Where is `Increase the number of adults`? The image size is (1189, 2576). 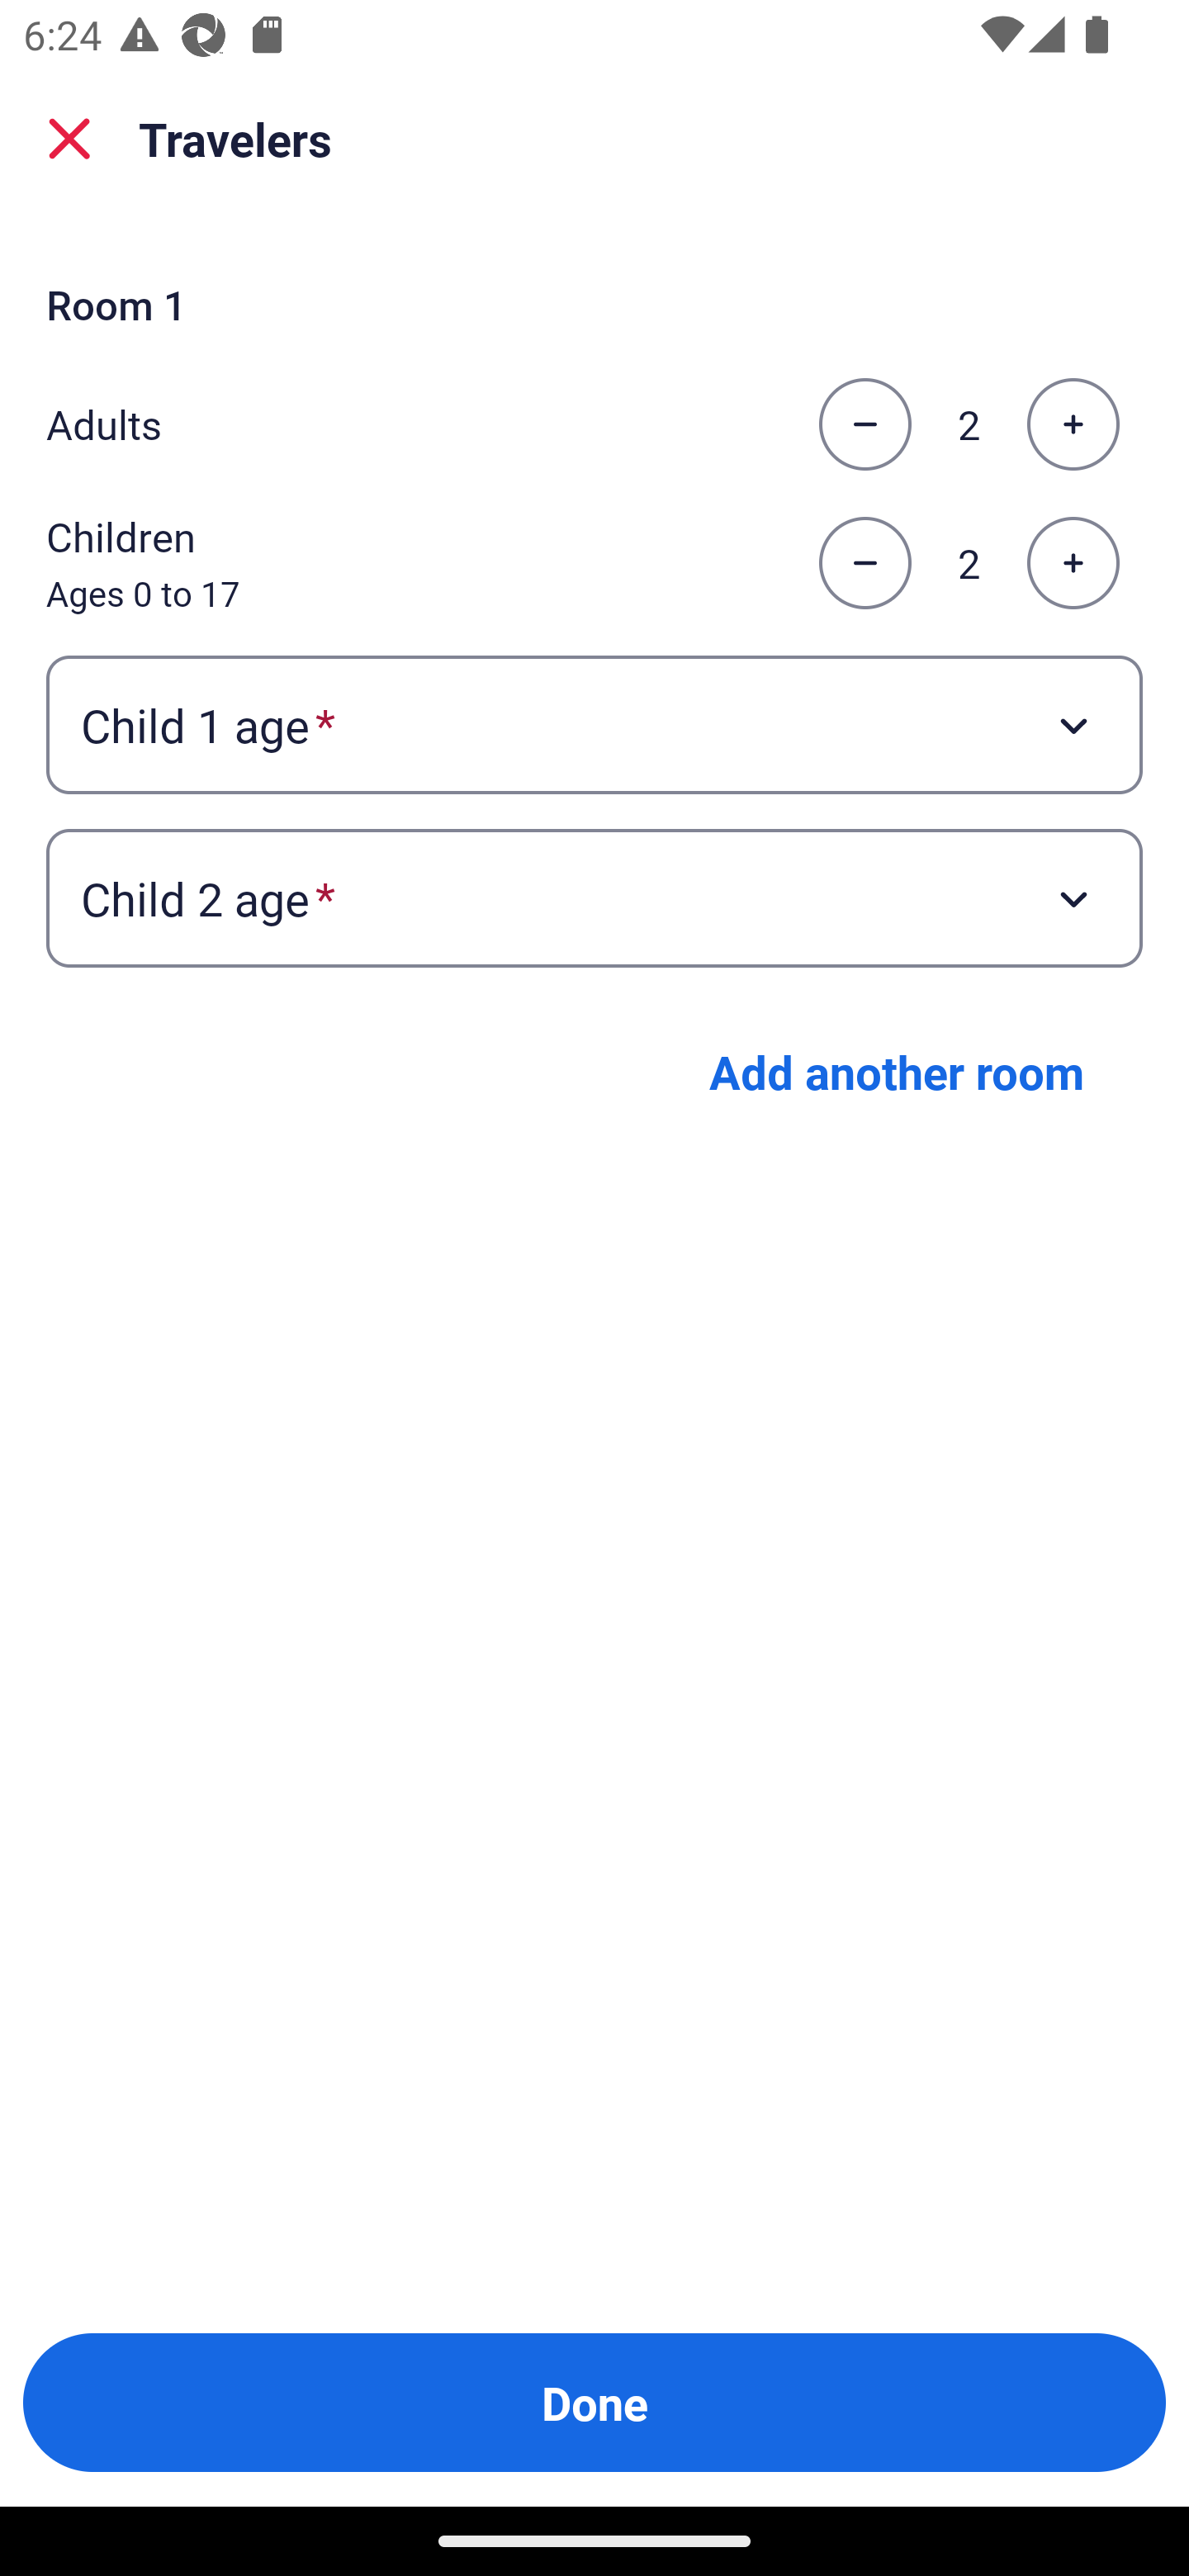 Increase the number of adults is located at coordinates (1073, 424).